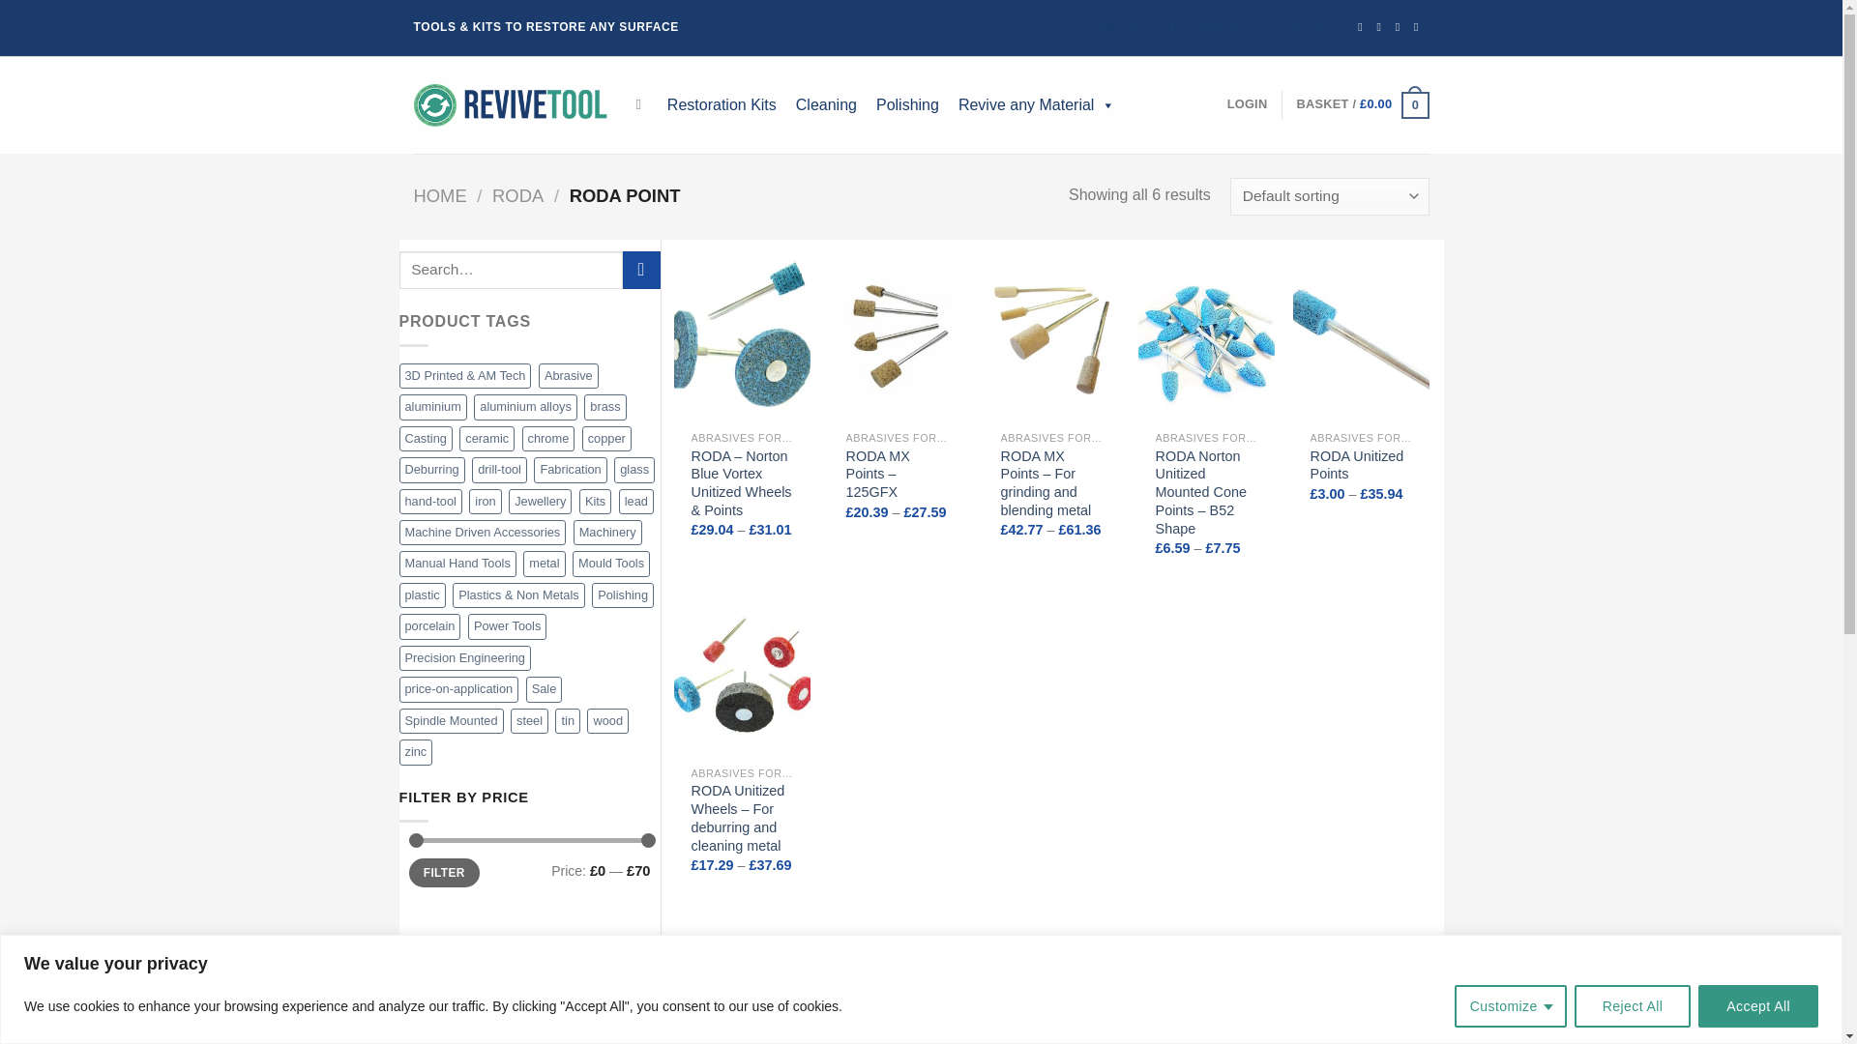 This screenshot has width=1857, height=1044. Describe the element at coordinates (1037, 104) in the screenshot. I see `Revive any Material` at that location.